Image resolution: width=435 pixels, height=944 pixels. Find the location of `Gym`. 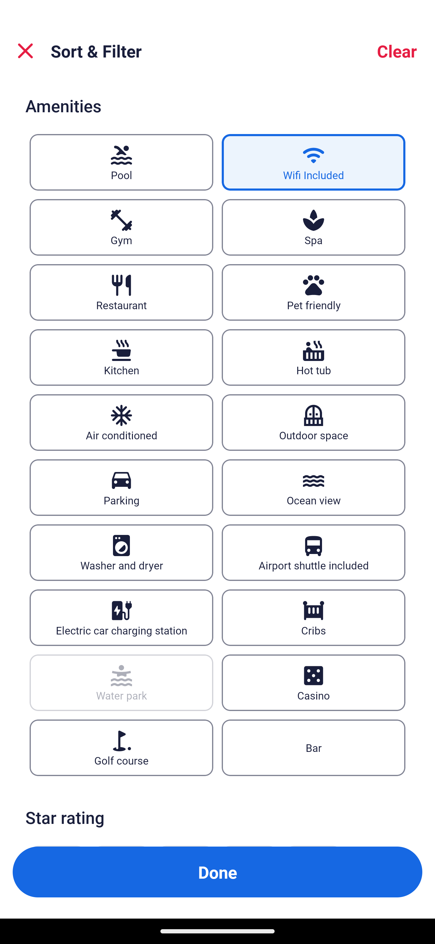

Gym is located at coordinates (121, 228).